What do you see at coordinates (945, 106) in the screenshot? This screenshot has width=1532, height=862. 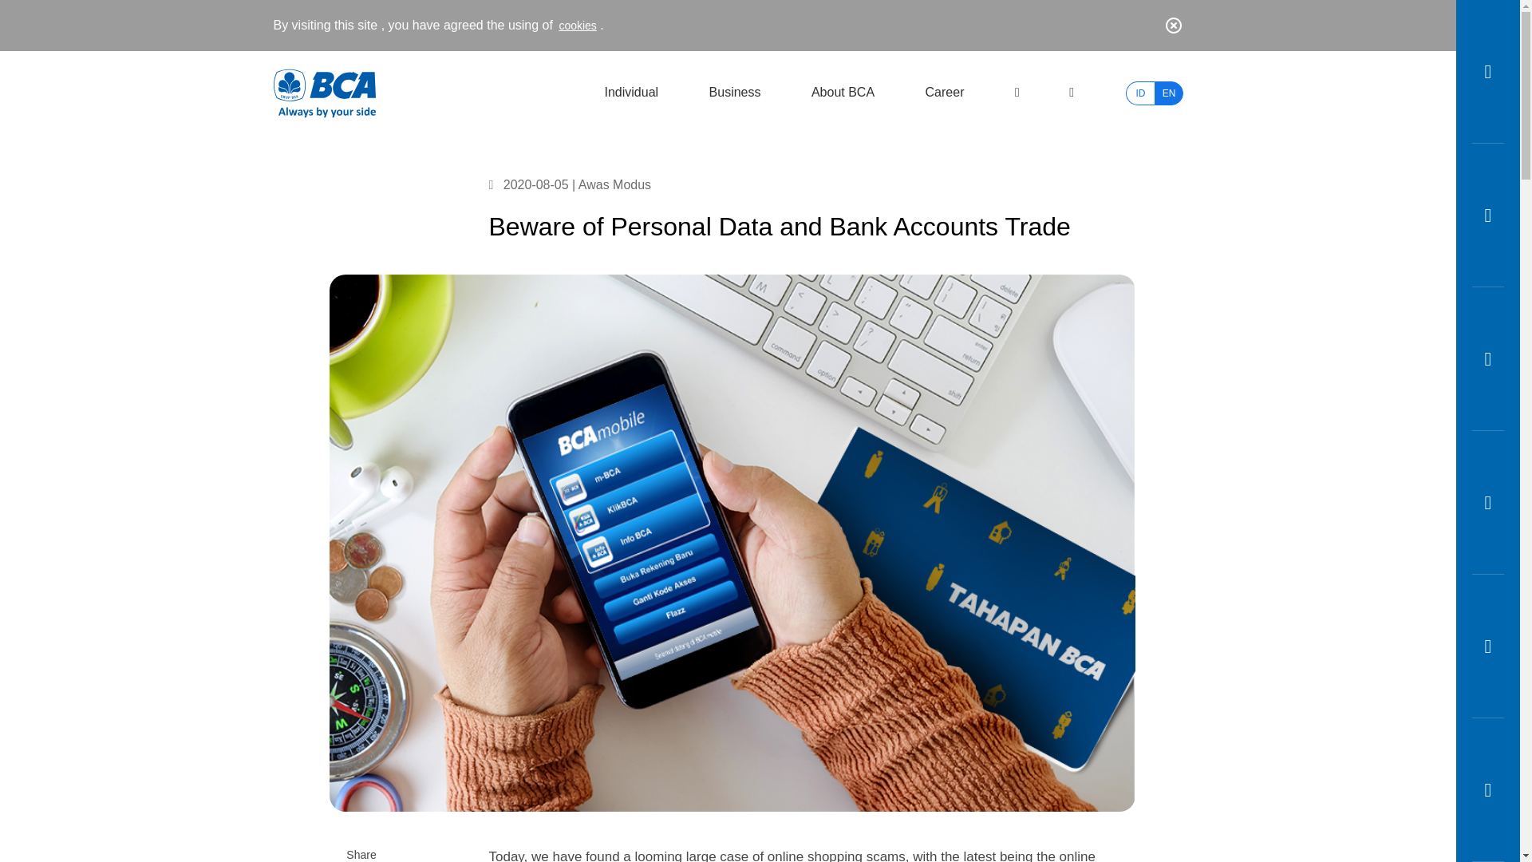 I see `Career` at bounding box center [945, 106].